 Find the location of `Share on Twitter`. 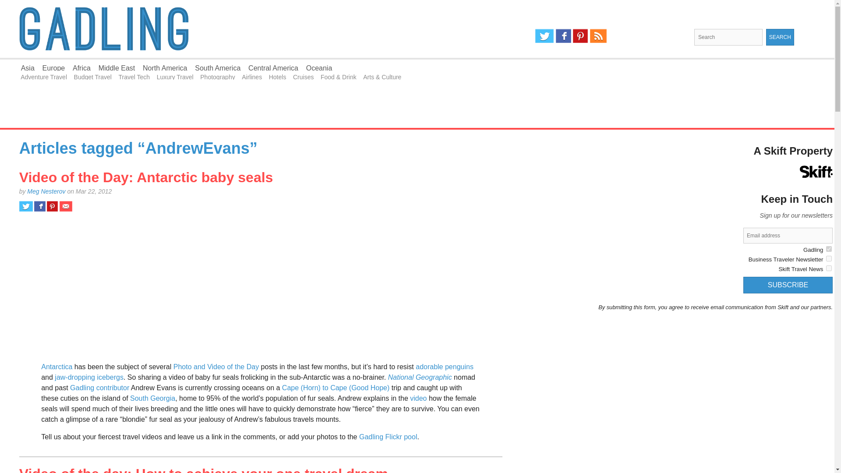

Share on Twitter is located at coordinates (26, 206).